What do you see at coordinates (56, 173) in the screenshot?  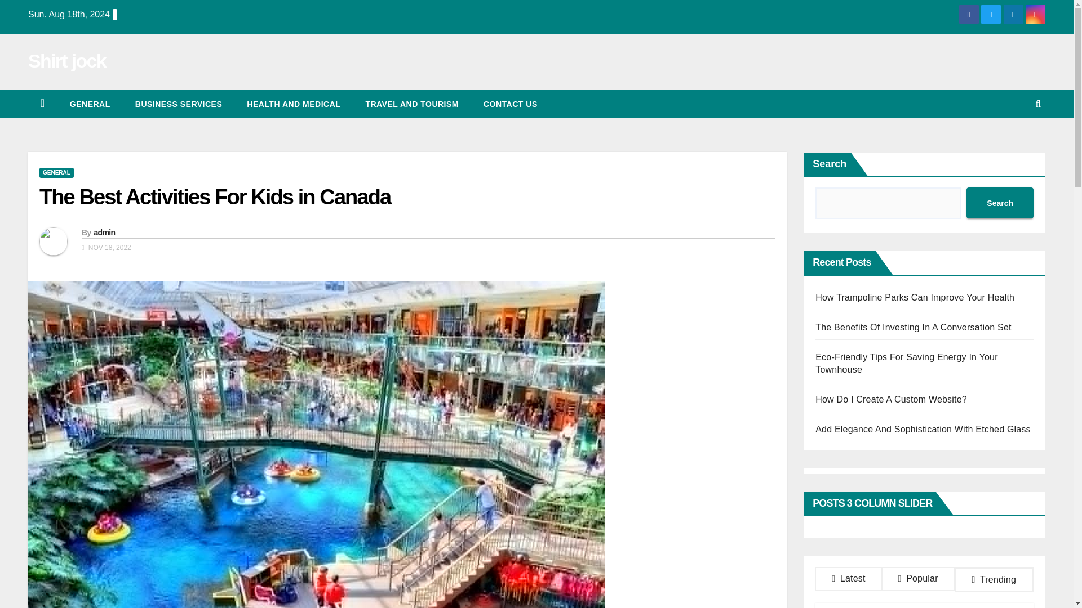 I see `GENERAL` at bounding box center [56, 173].